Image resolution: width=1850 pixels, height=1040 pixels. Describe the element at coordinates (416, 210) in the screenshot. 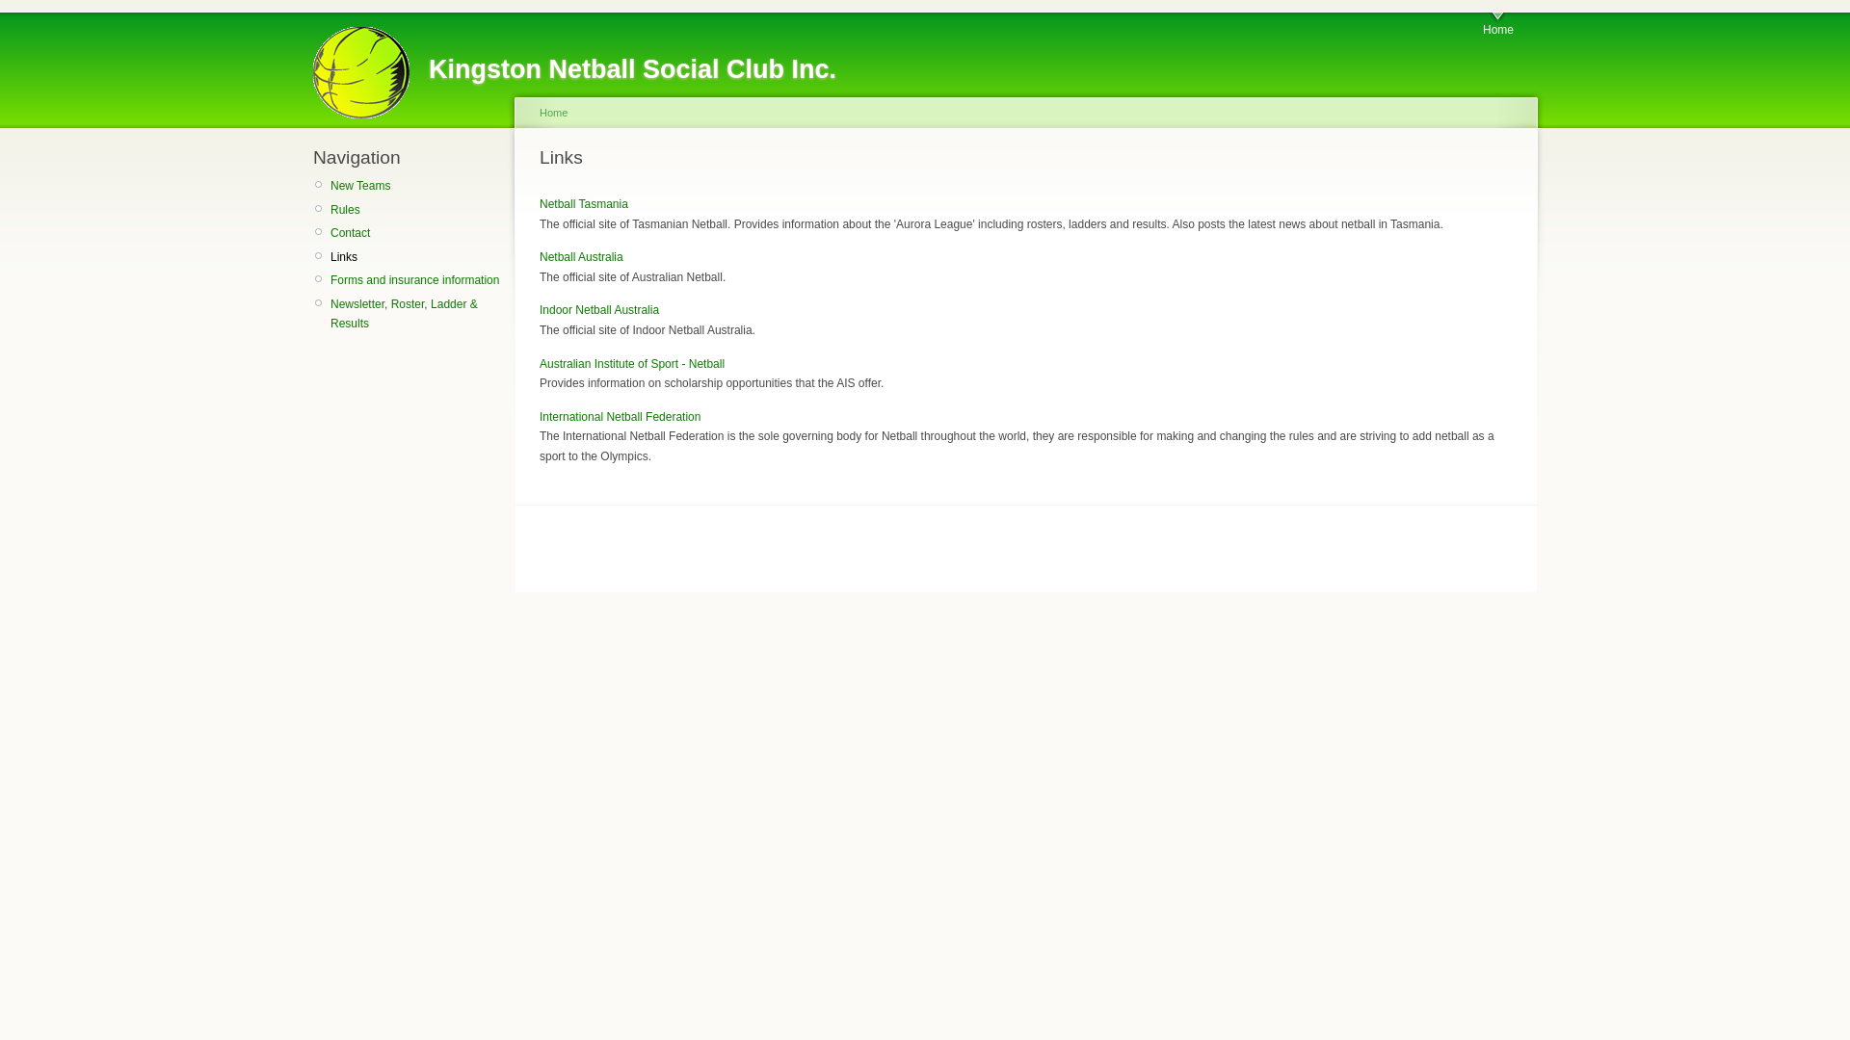

I see `Rules` at that location.